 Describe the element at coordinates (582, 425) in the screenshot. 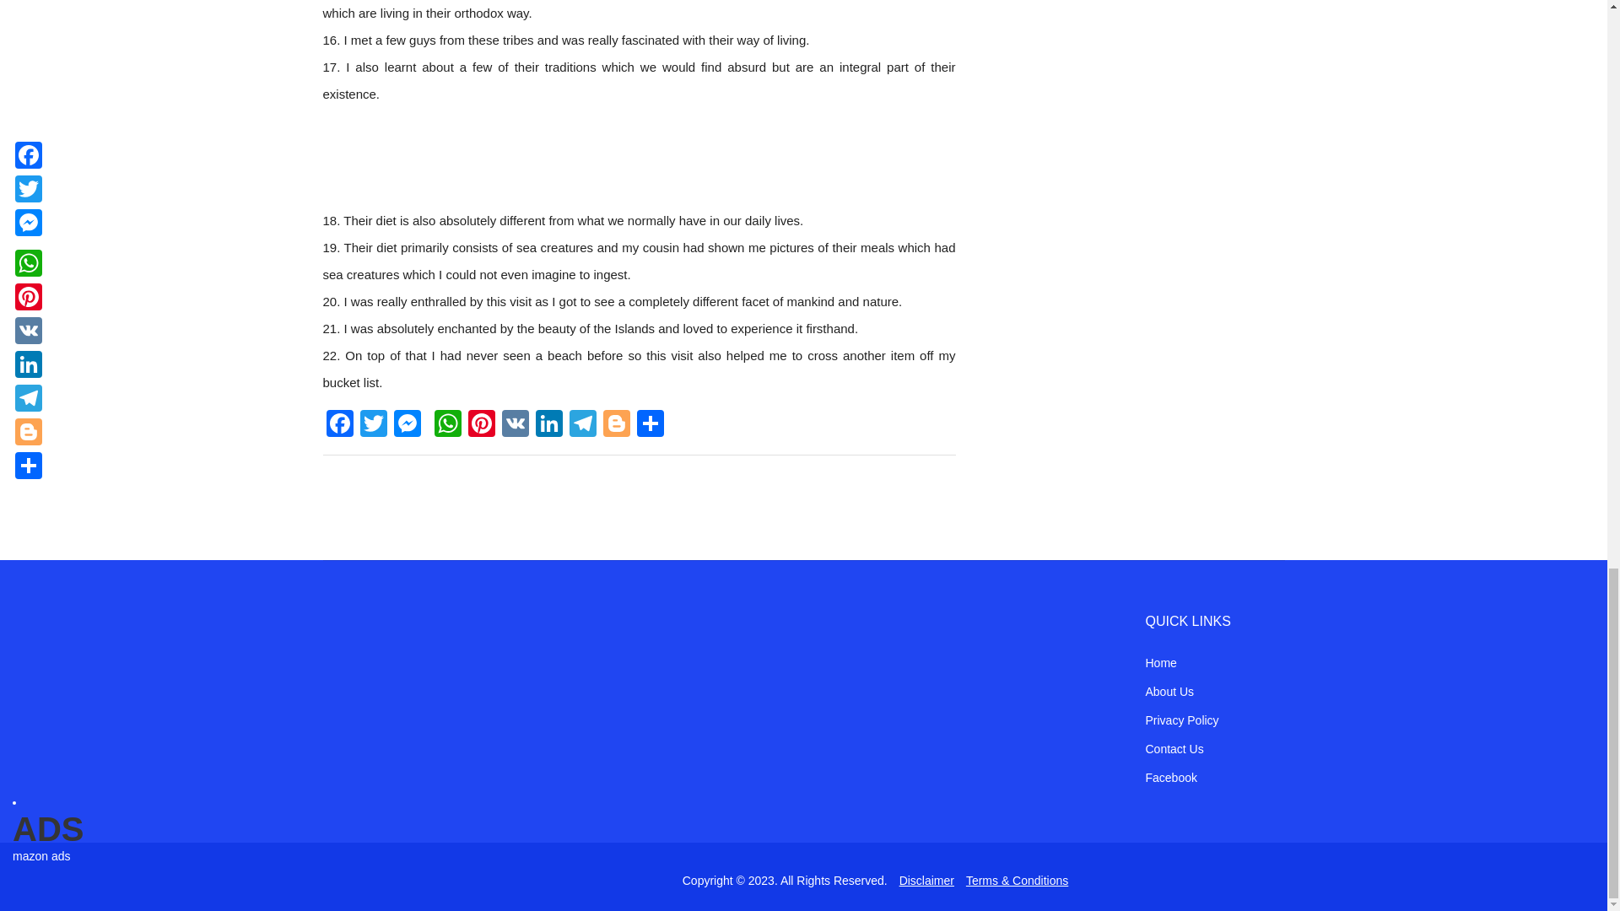

I see `Telegram` at that location.